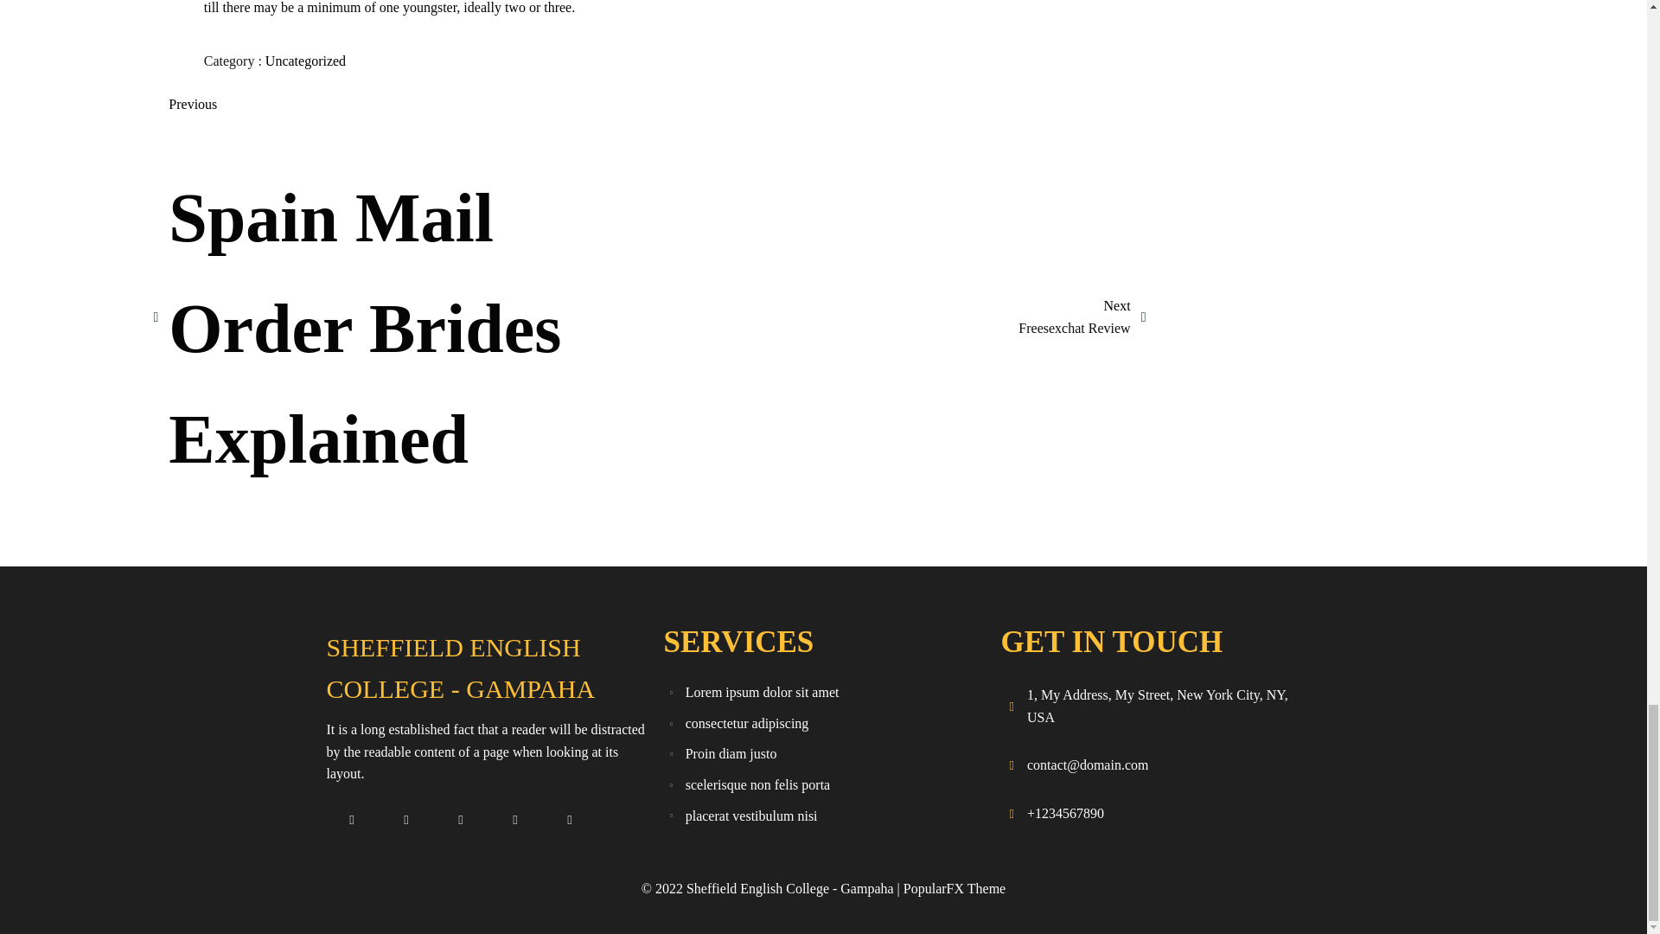  Describe the element at coordinates (823, 754) in the screenshot. I see `Proin diam justo` at that location.